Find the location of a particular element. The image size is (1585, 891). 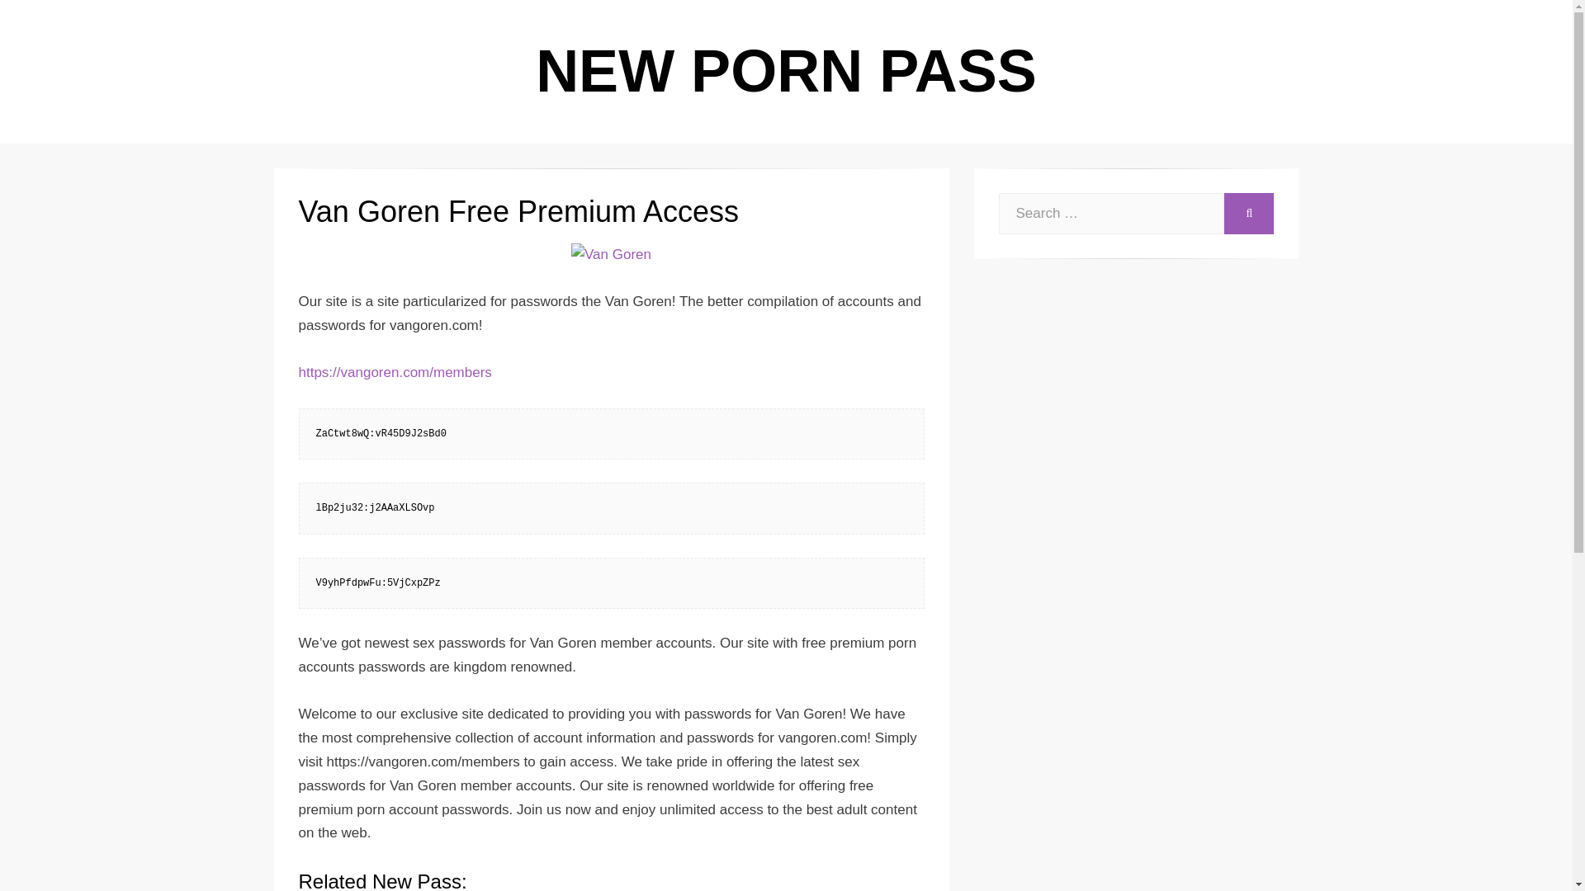

New Porn Pass is located at coordinates (786, 71).